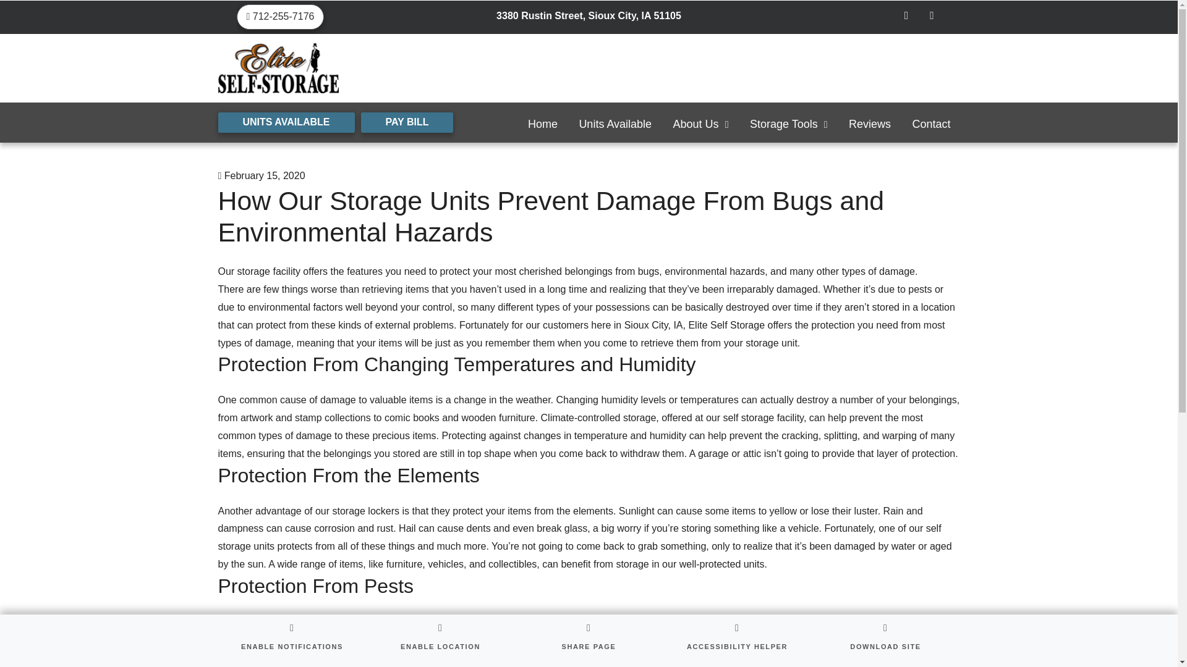  I want to click on facebook, so click(906, 16).